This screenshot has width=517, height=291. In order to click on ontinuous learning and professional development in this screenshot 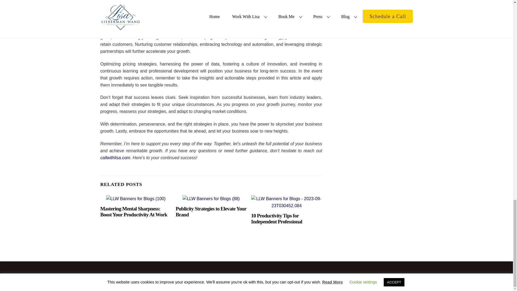, I will do `click(211, 3)`.